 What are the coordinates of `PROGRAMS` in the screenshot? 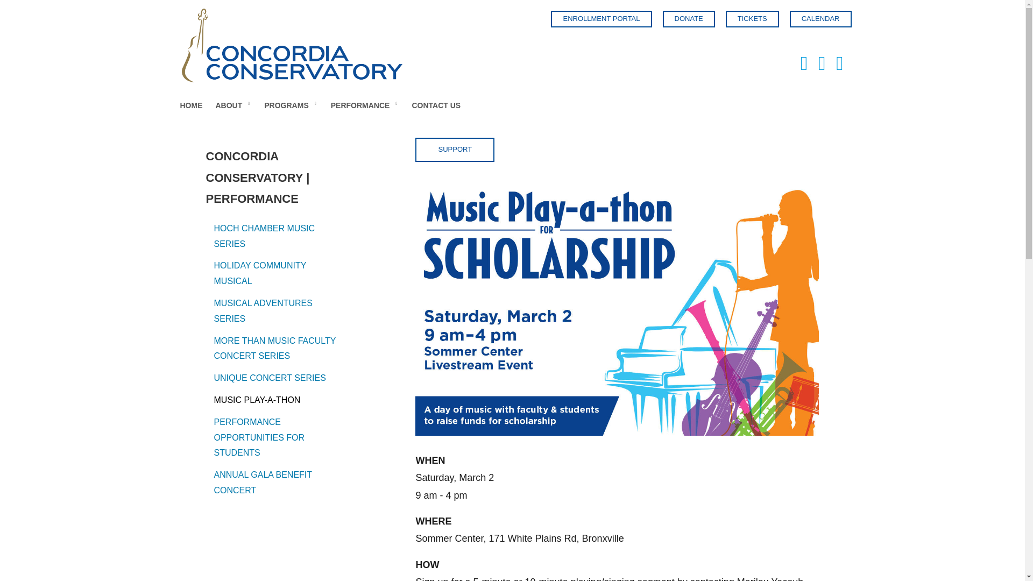 It's located at (291, 105).